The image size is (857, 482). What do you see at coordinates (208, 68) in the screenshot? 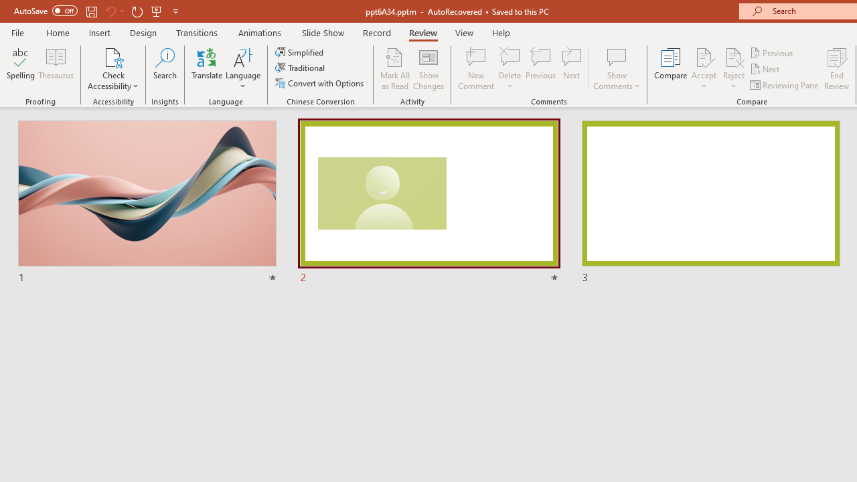
I see `Translate` at bounding box center [208, 68].